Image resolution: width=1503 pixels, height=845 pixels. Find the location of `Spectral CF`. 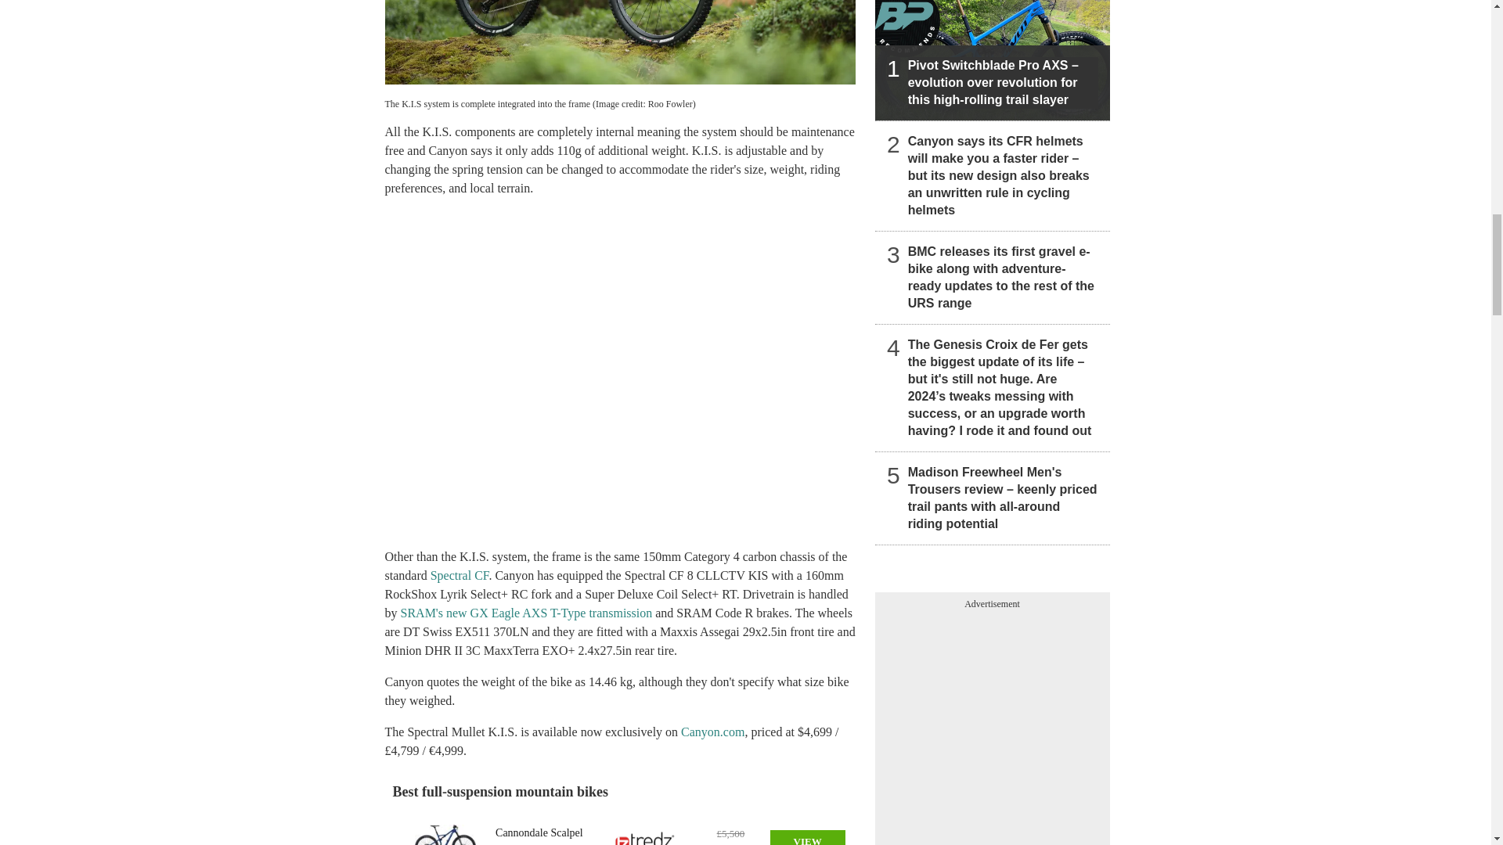

Spectral CF is located at coordinates (460, 575).